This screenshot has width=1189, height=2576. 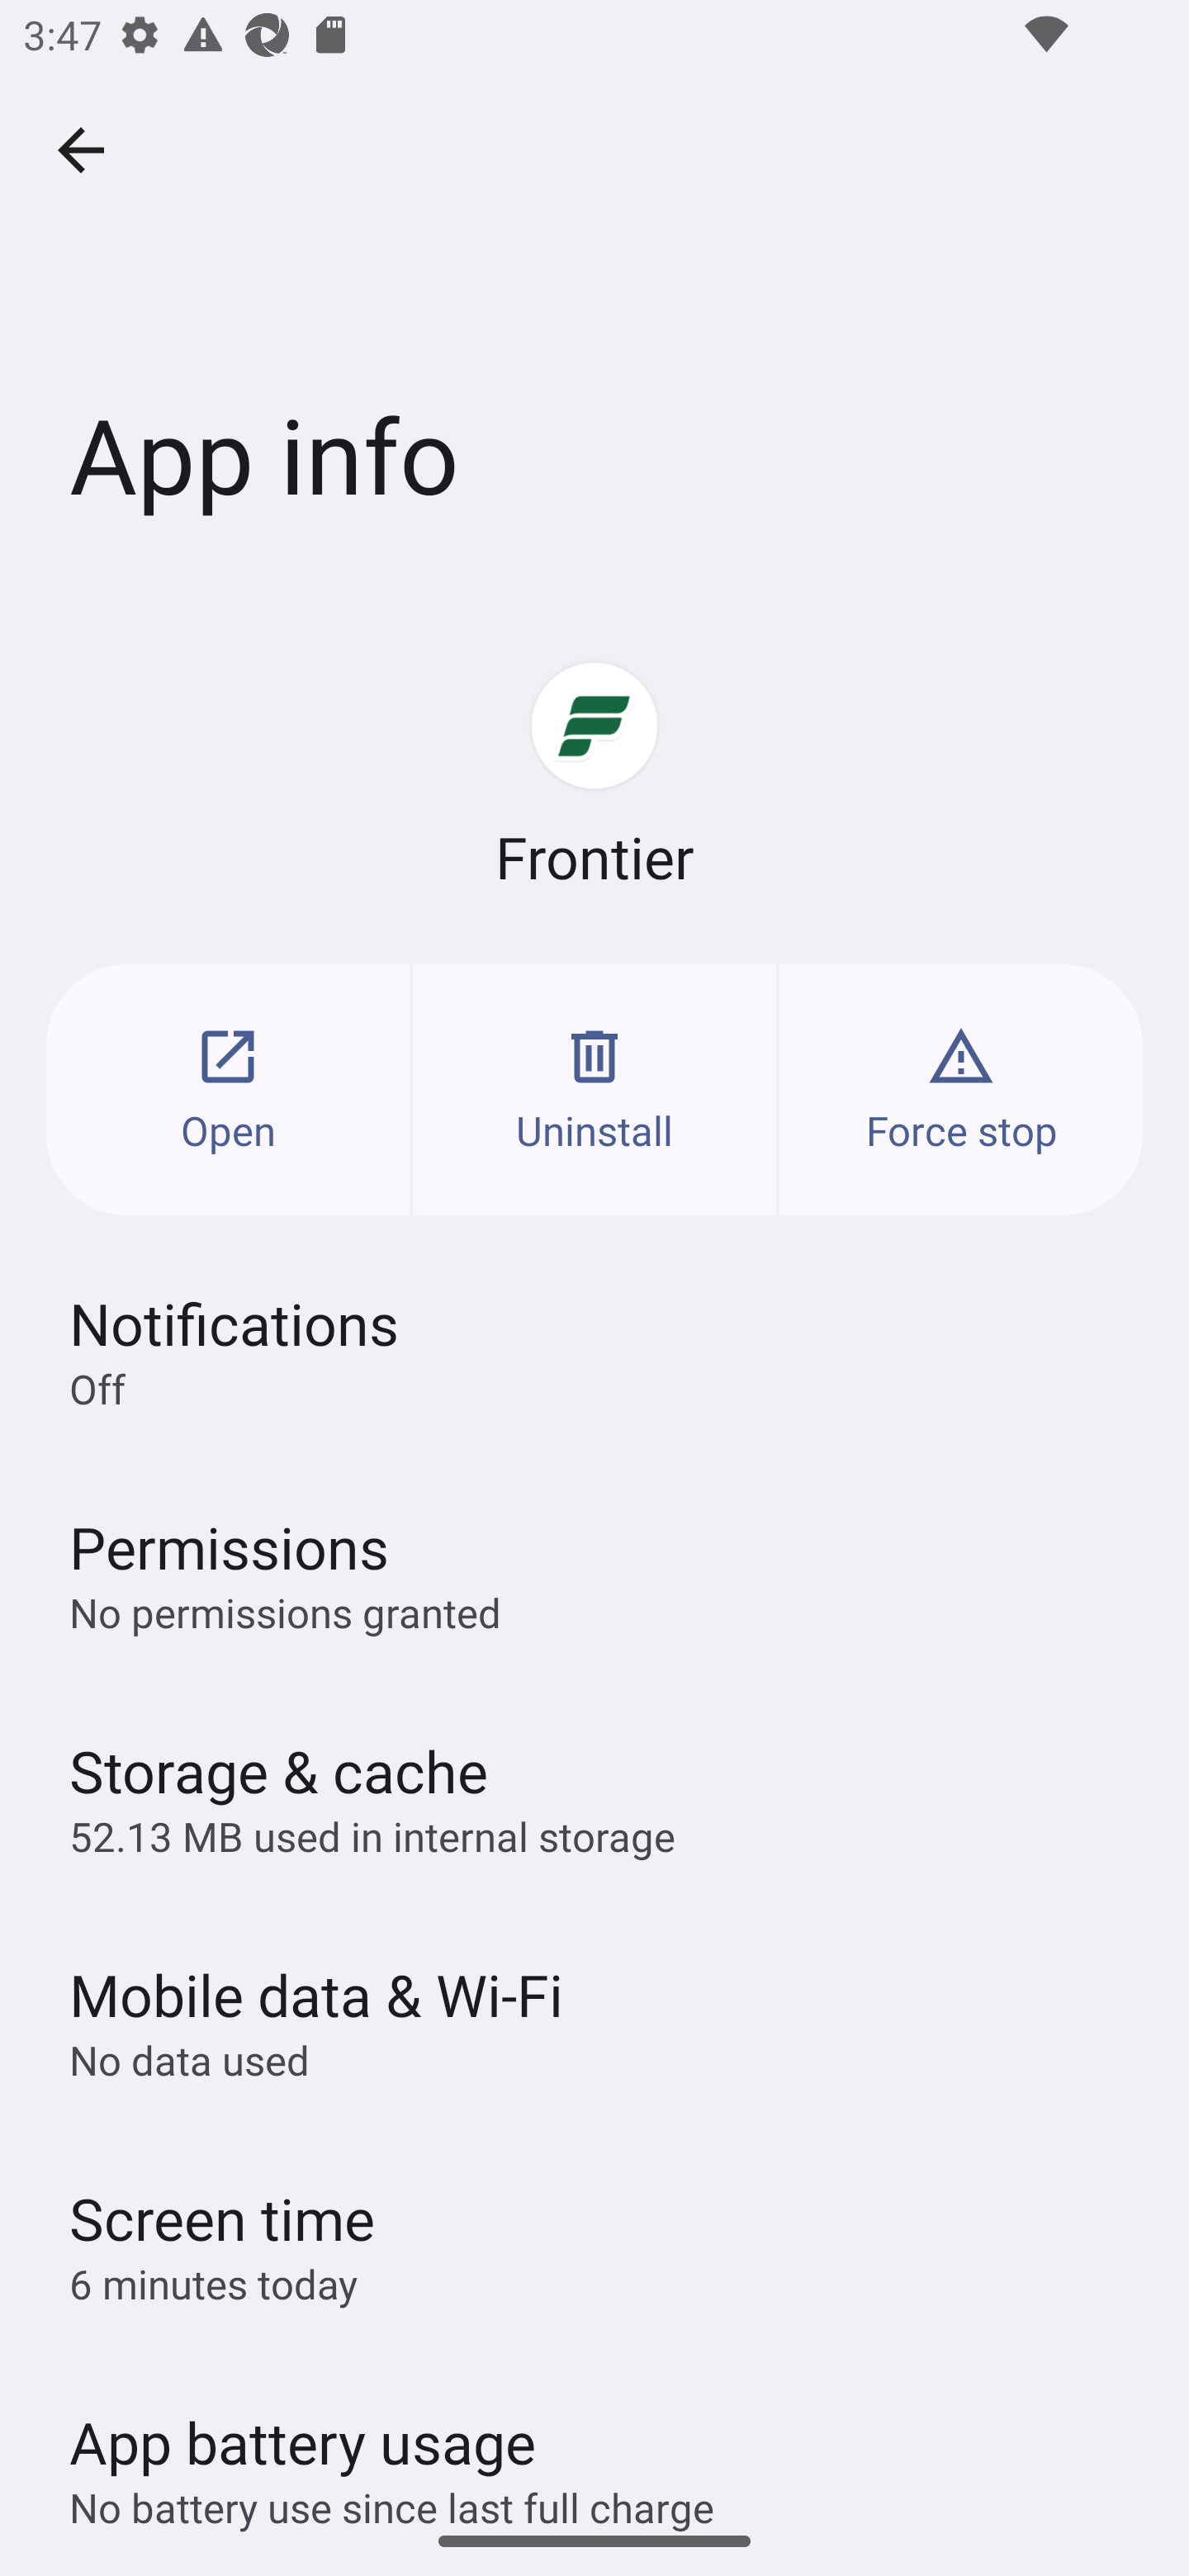 I want to click on Screen time 6 minutes today, so click(x=594, y=2244).